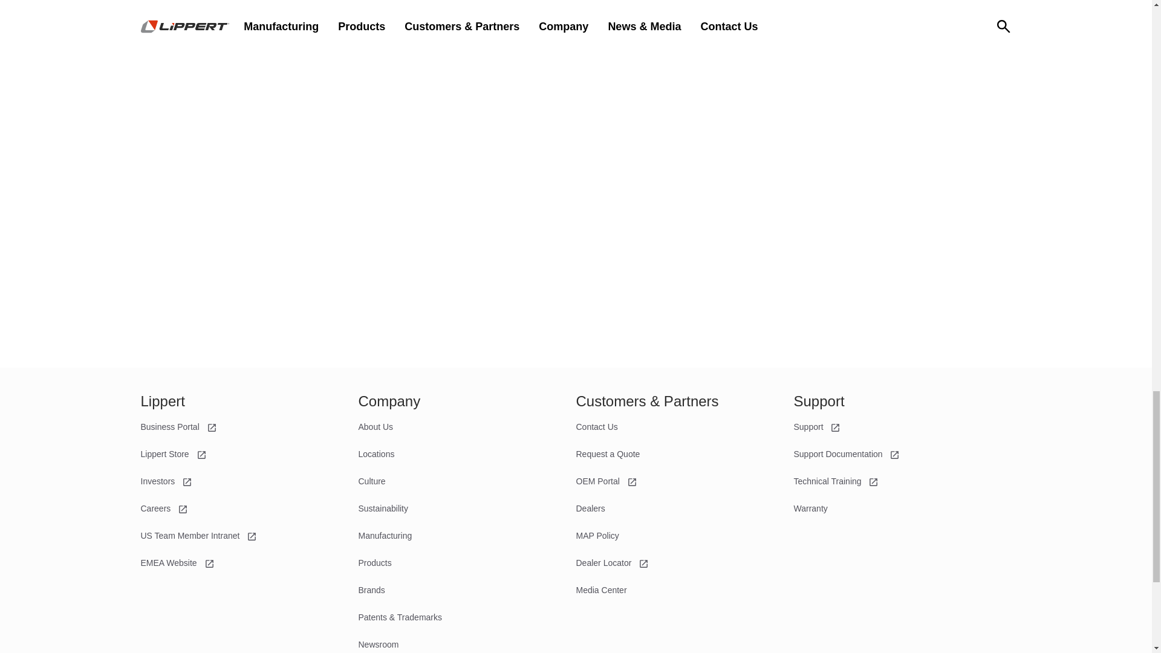 This screenshot has width=1161, height=653. What do you see at coordinates (371, 590) in the screenshot?
I see `Brands` at bounding box center [371, 590].